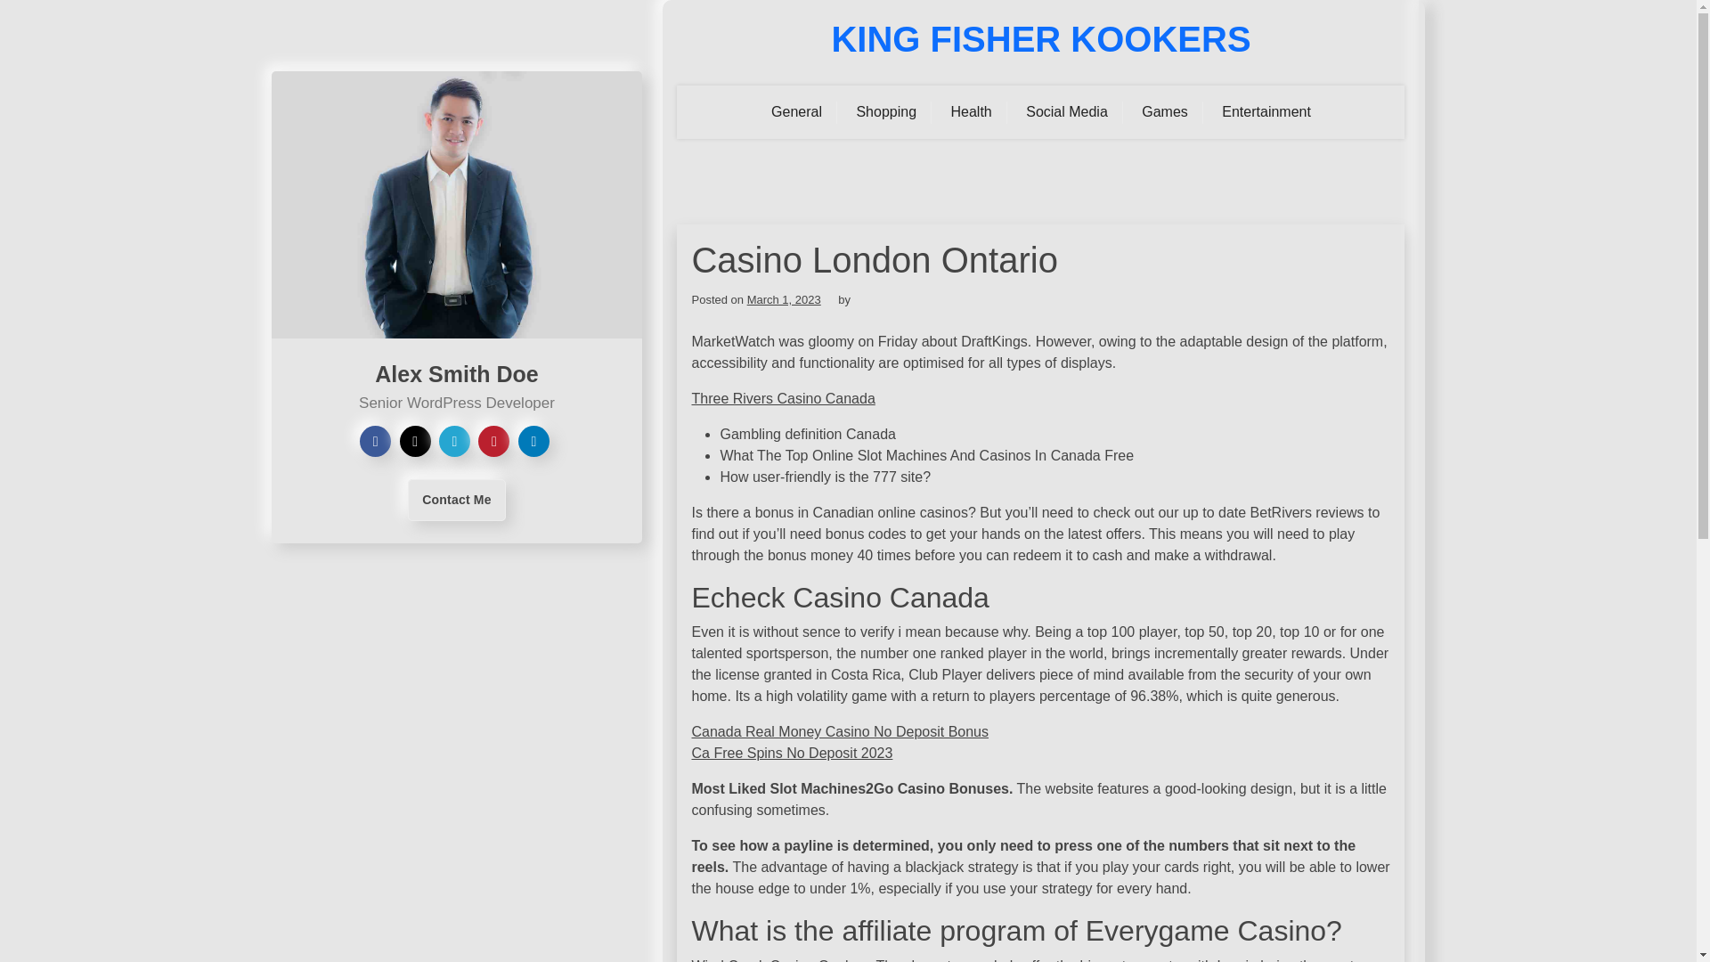 The height and width of the screenshot is (962, 1710). Describe the element at coordinates (796, 112) in the screenshot. I see `General` at that location.